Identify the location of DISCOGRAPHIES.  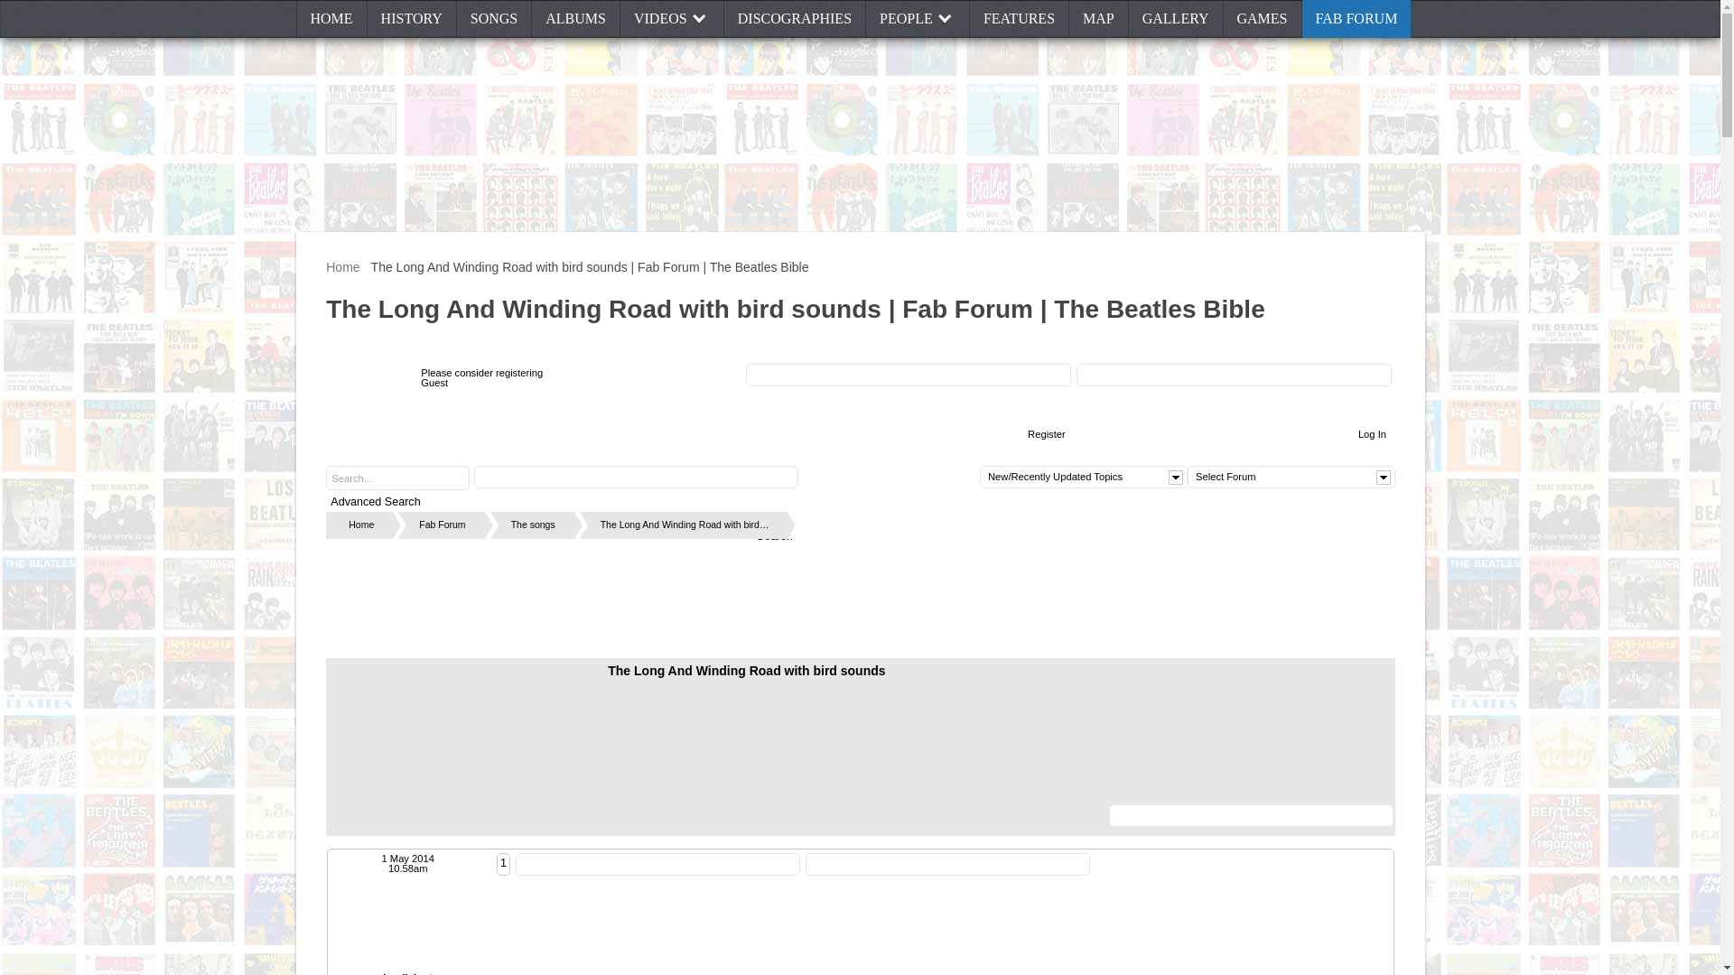
(795, 19).